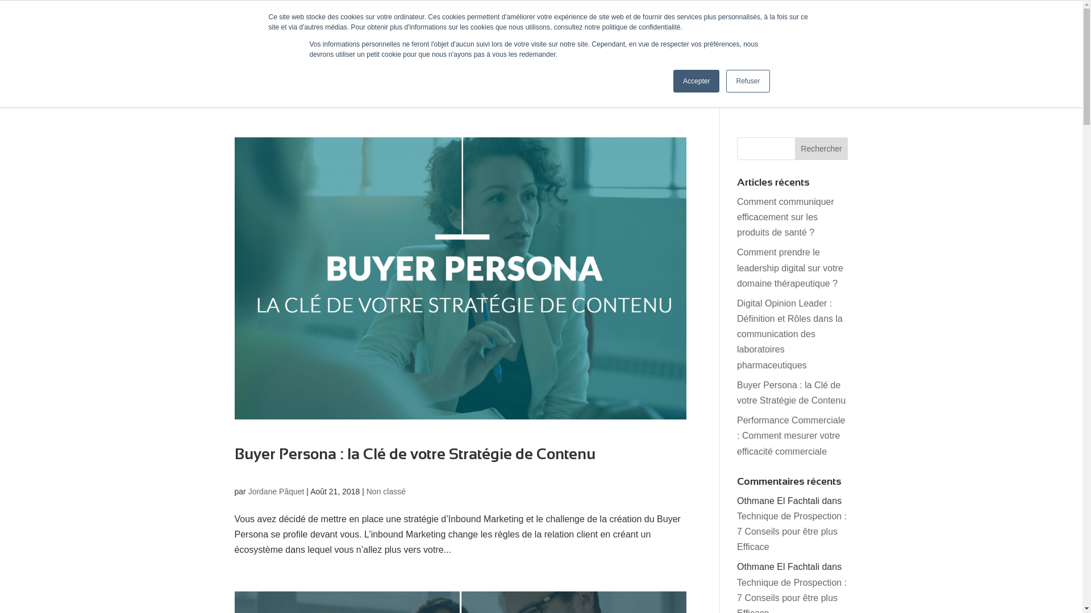 This screenshot has height=613, width=1091. Describe the element at coordinates (697, 81) in the screenshot. I see `Accepter` at that location.